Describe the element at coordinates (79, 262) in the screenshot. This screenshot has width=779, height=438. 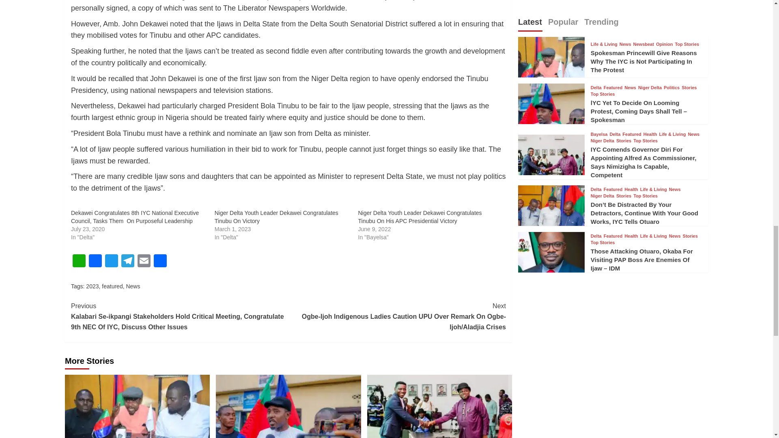
I see `WhatsApp` at that location.